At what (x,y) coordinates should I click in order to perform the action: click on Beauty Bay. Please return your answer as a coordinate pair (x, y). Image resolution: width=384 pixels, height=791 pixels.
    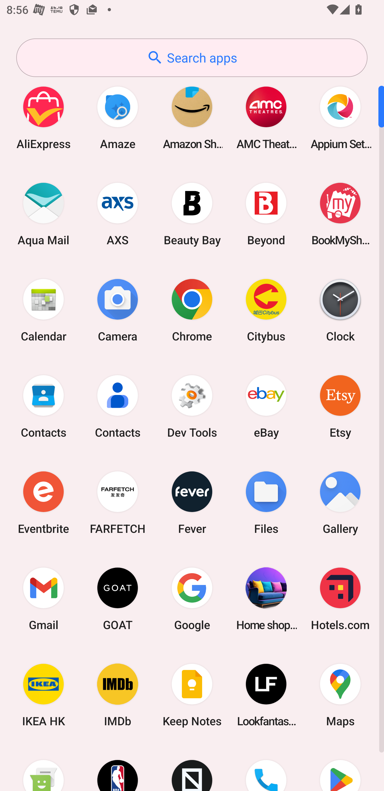
    Looking at the image, I should click on (192, 214).